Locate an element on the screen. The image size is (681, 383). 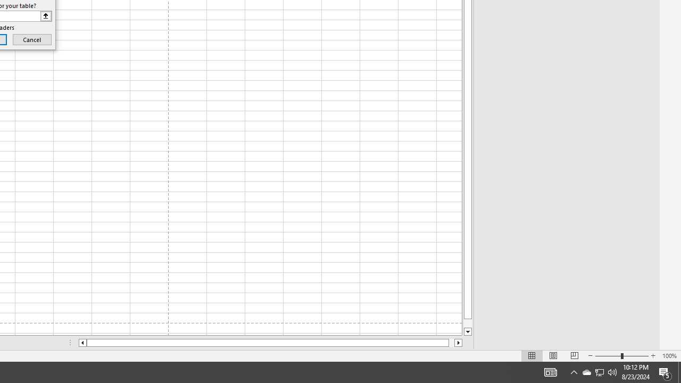
Zoom In is located at coordinates (653, 355).